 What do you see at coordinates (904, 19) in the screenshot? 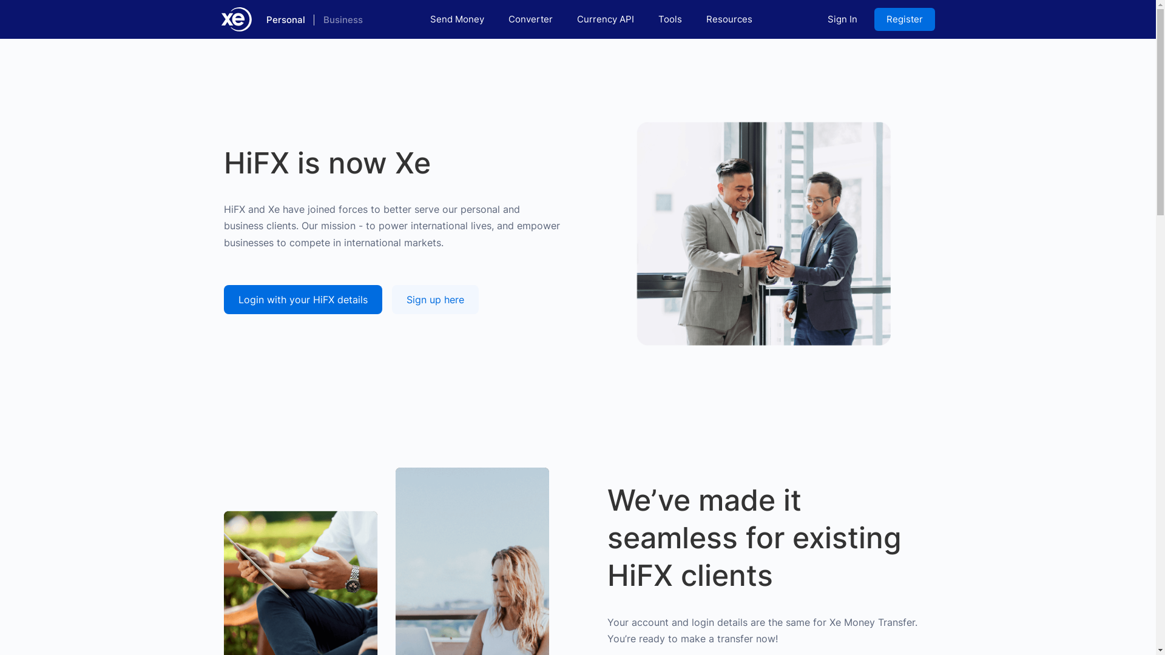
I see `Register` at bounding box center [904, 19].